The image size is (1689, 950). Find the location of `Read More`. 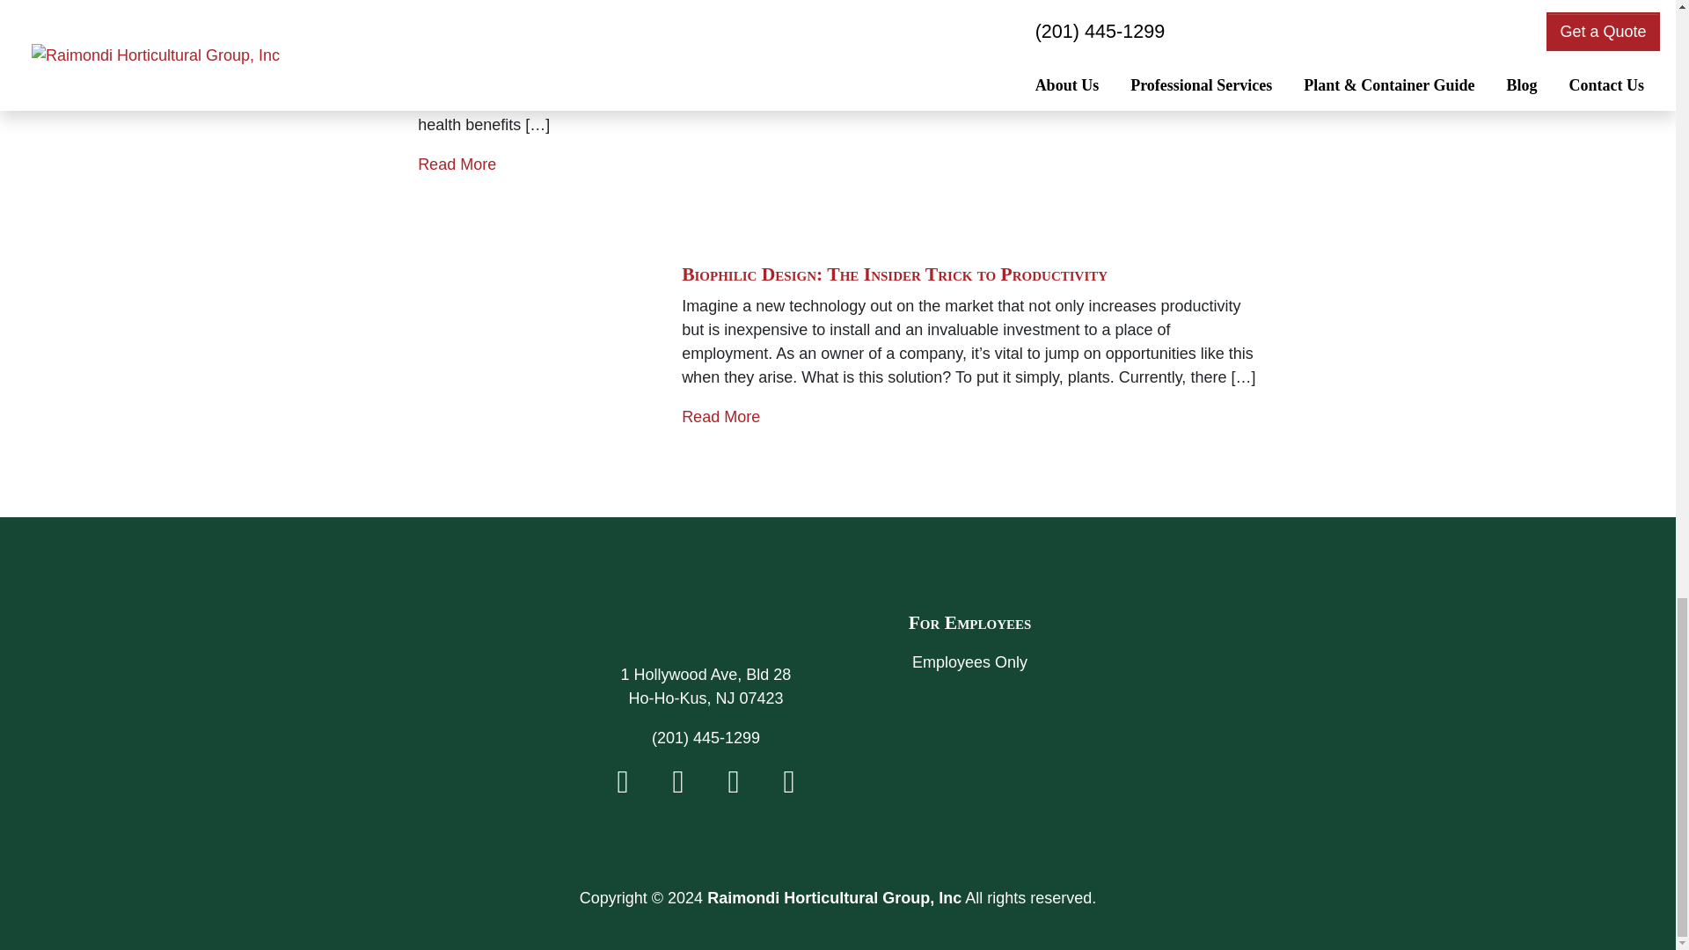

Read More is located at coordinates (721, 417).